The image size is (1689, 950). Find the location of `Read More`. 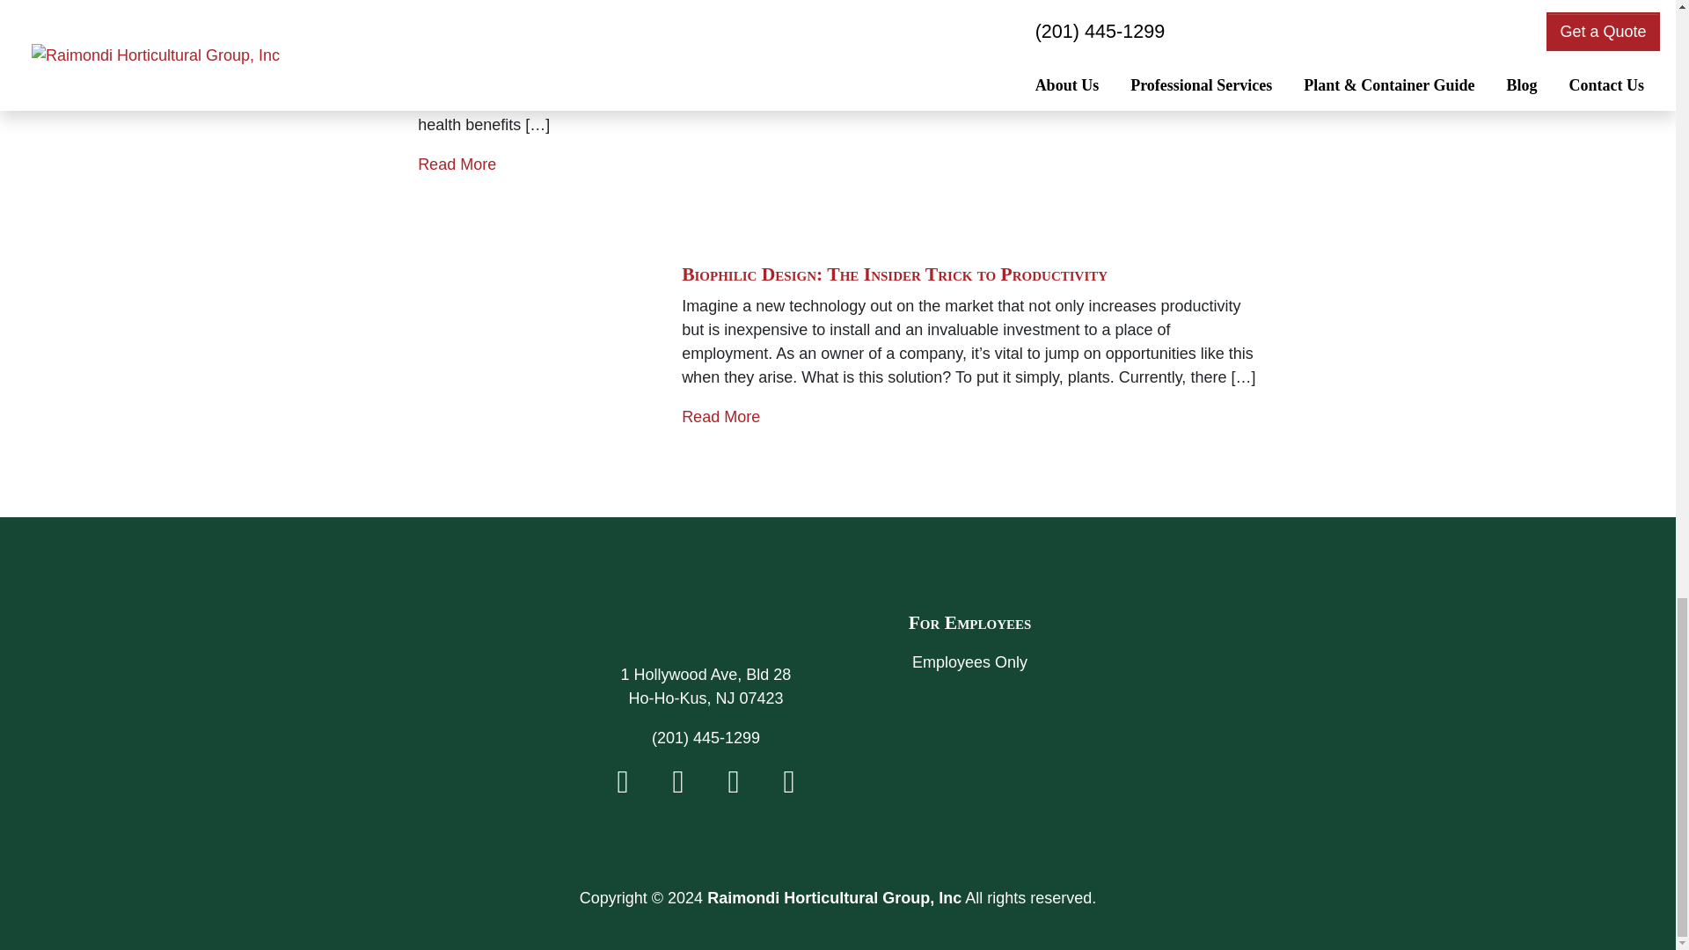

Read More is located at coordinates (721, 417).